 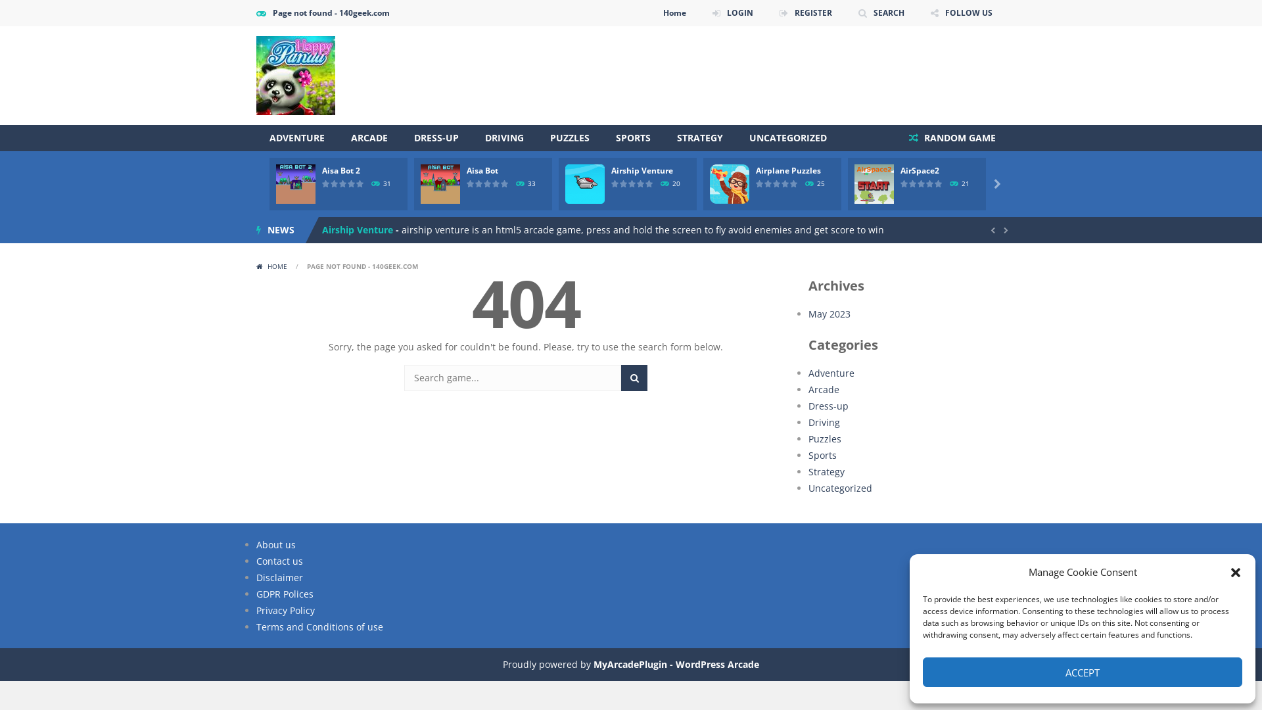 What do you see at coordinates (904, 184) in the screenshot?
I see `0 votes, average: 0.00 out of 5` at bounding box center [904, 184].